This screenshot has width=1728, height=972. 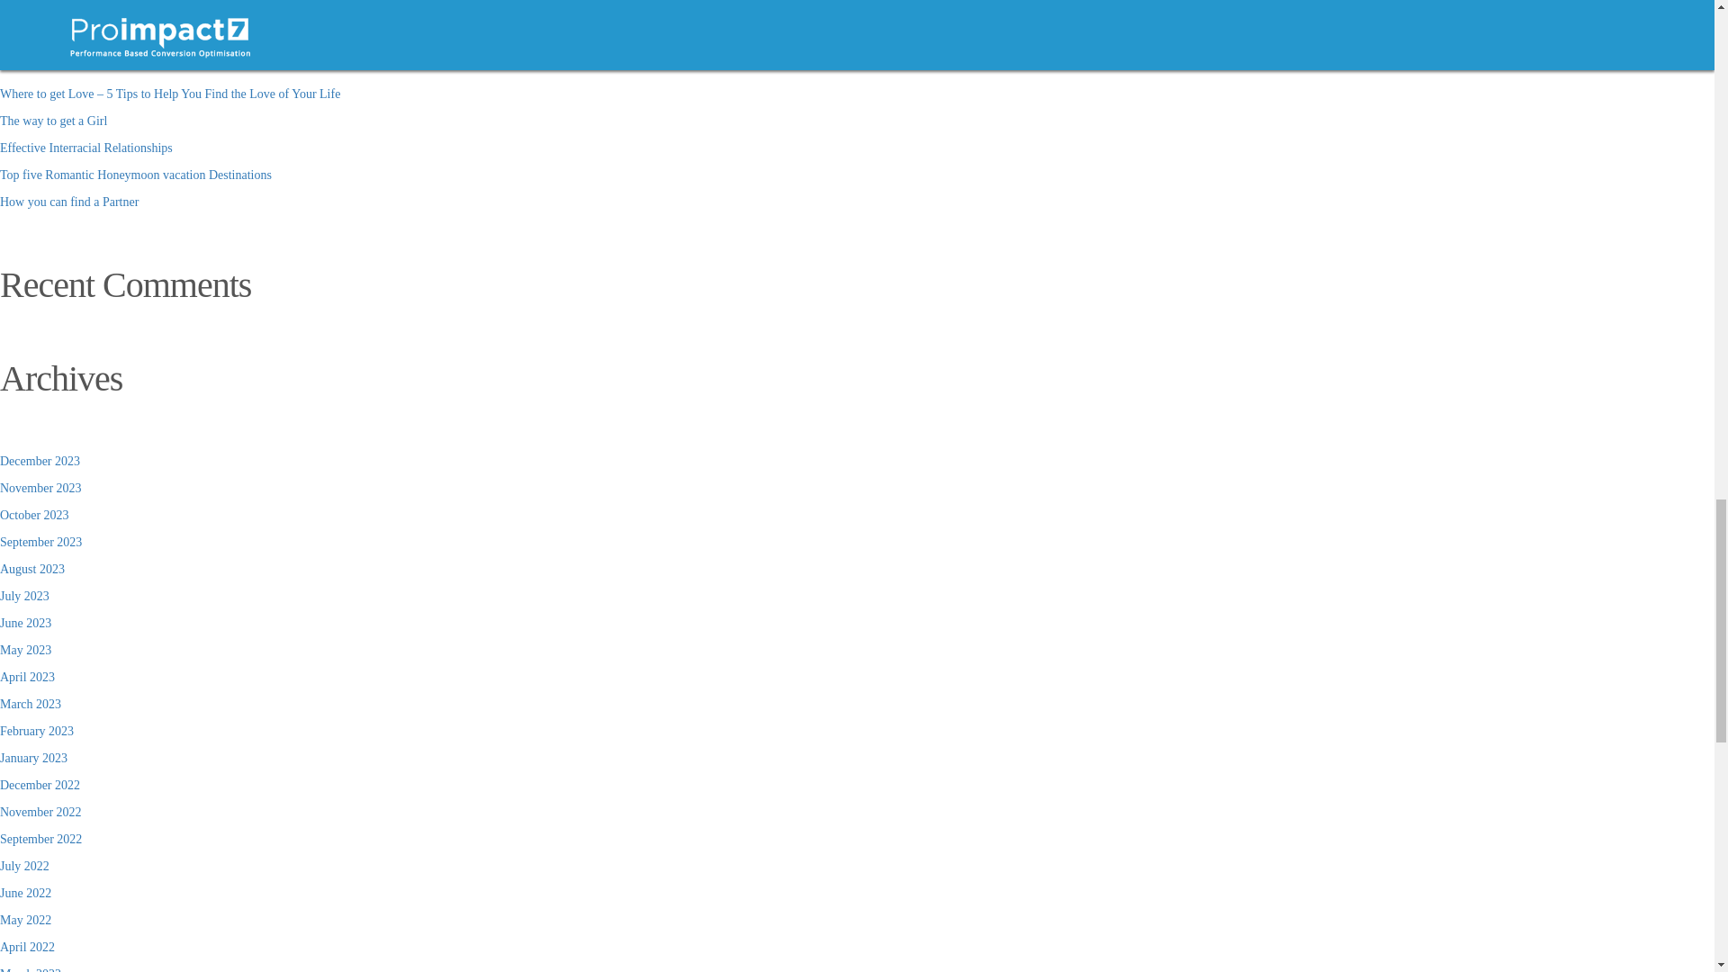 What do you see at coordinates (31, 704) in the screenshot?
I see `March 2023` at bounding box center [31, 704].